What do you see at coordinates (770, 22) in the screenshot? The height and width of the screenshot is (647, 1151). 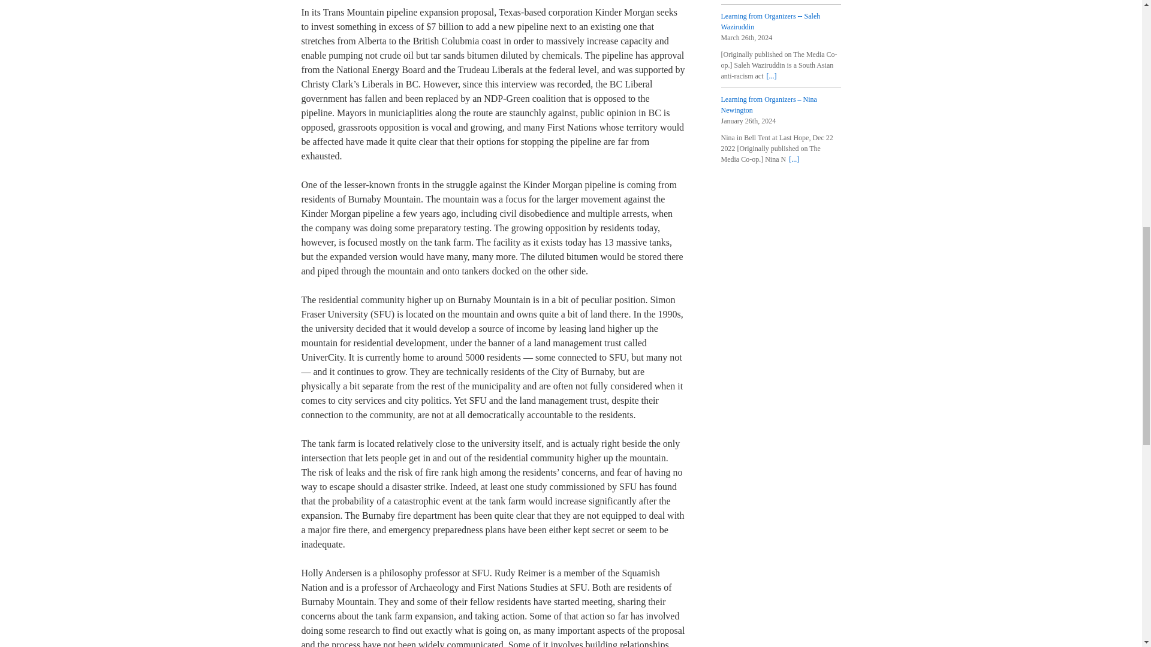 I see `Learning from Organizers -- Saleh Waziruddin` at bounding box center [770, 22].